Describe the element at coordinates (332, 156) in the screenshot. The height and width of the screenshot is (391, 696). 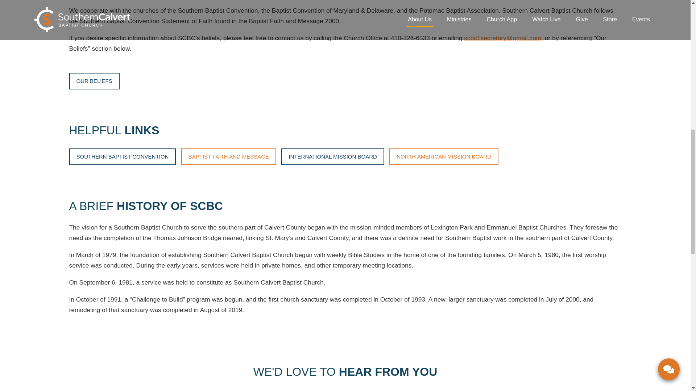
I see `INTERNATIONAL MISSION BOARD` at that location.